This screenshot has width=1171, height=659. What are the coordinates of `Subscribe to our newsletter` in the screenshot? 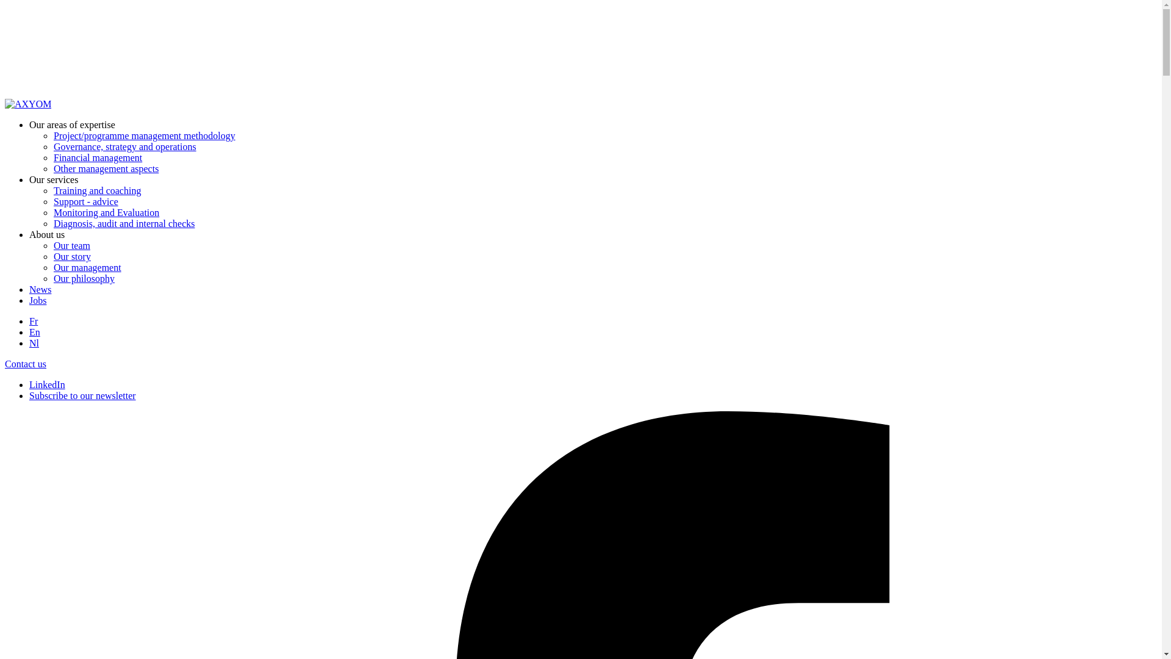 It's located at (82, 395).